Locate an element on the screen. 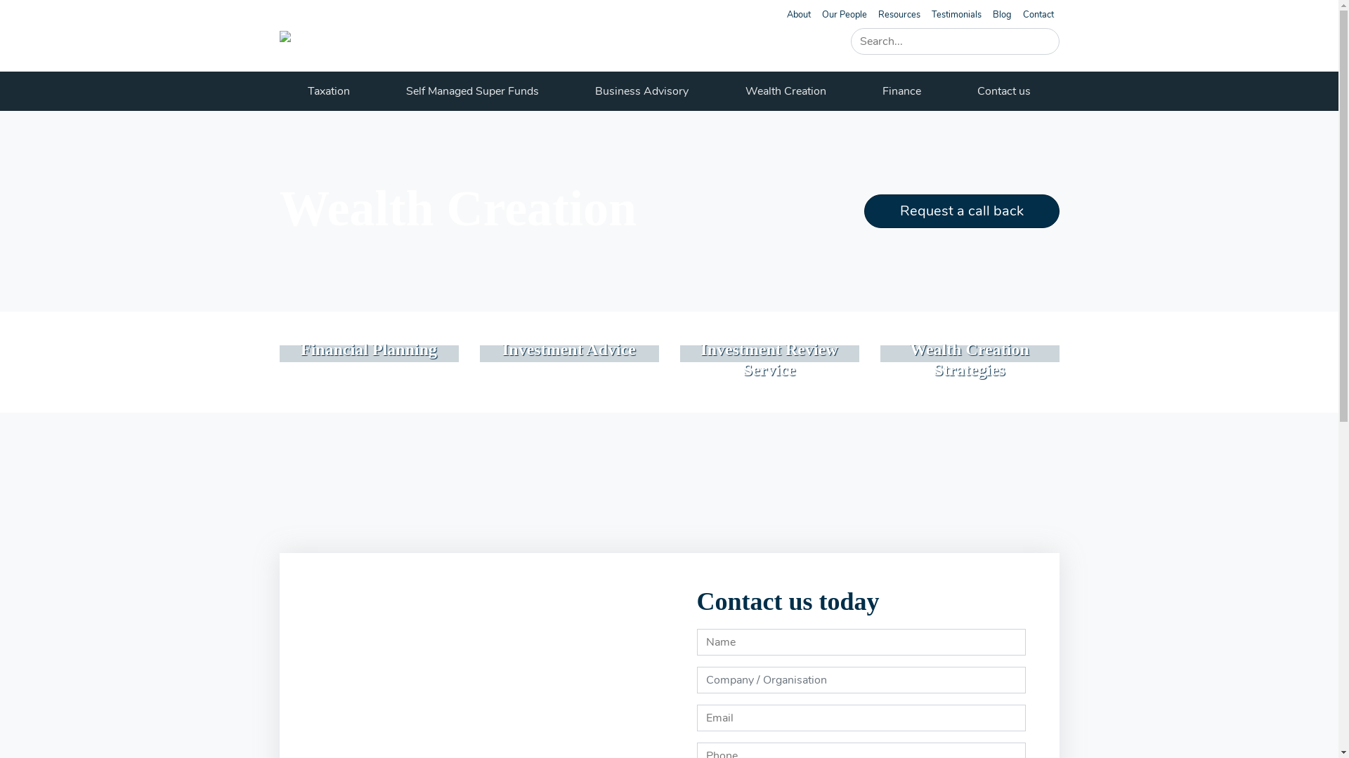 The width and height of the screenshot is (1349, 758). Self Managed Super Funds is located at coordinates (472, 91).